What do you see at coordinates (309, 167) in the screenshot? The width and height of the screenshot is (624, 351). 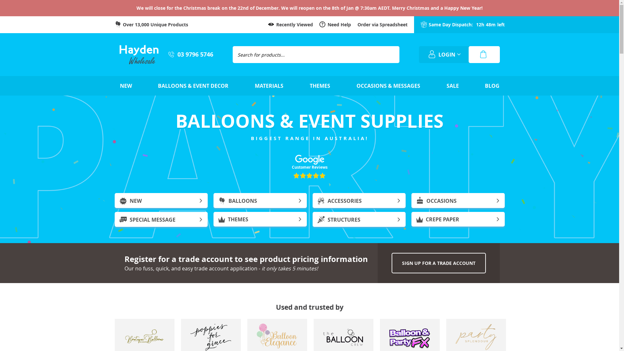 I see `Customer Reviews` at bounding box center [309, 167].